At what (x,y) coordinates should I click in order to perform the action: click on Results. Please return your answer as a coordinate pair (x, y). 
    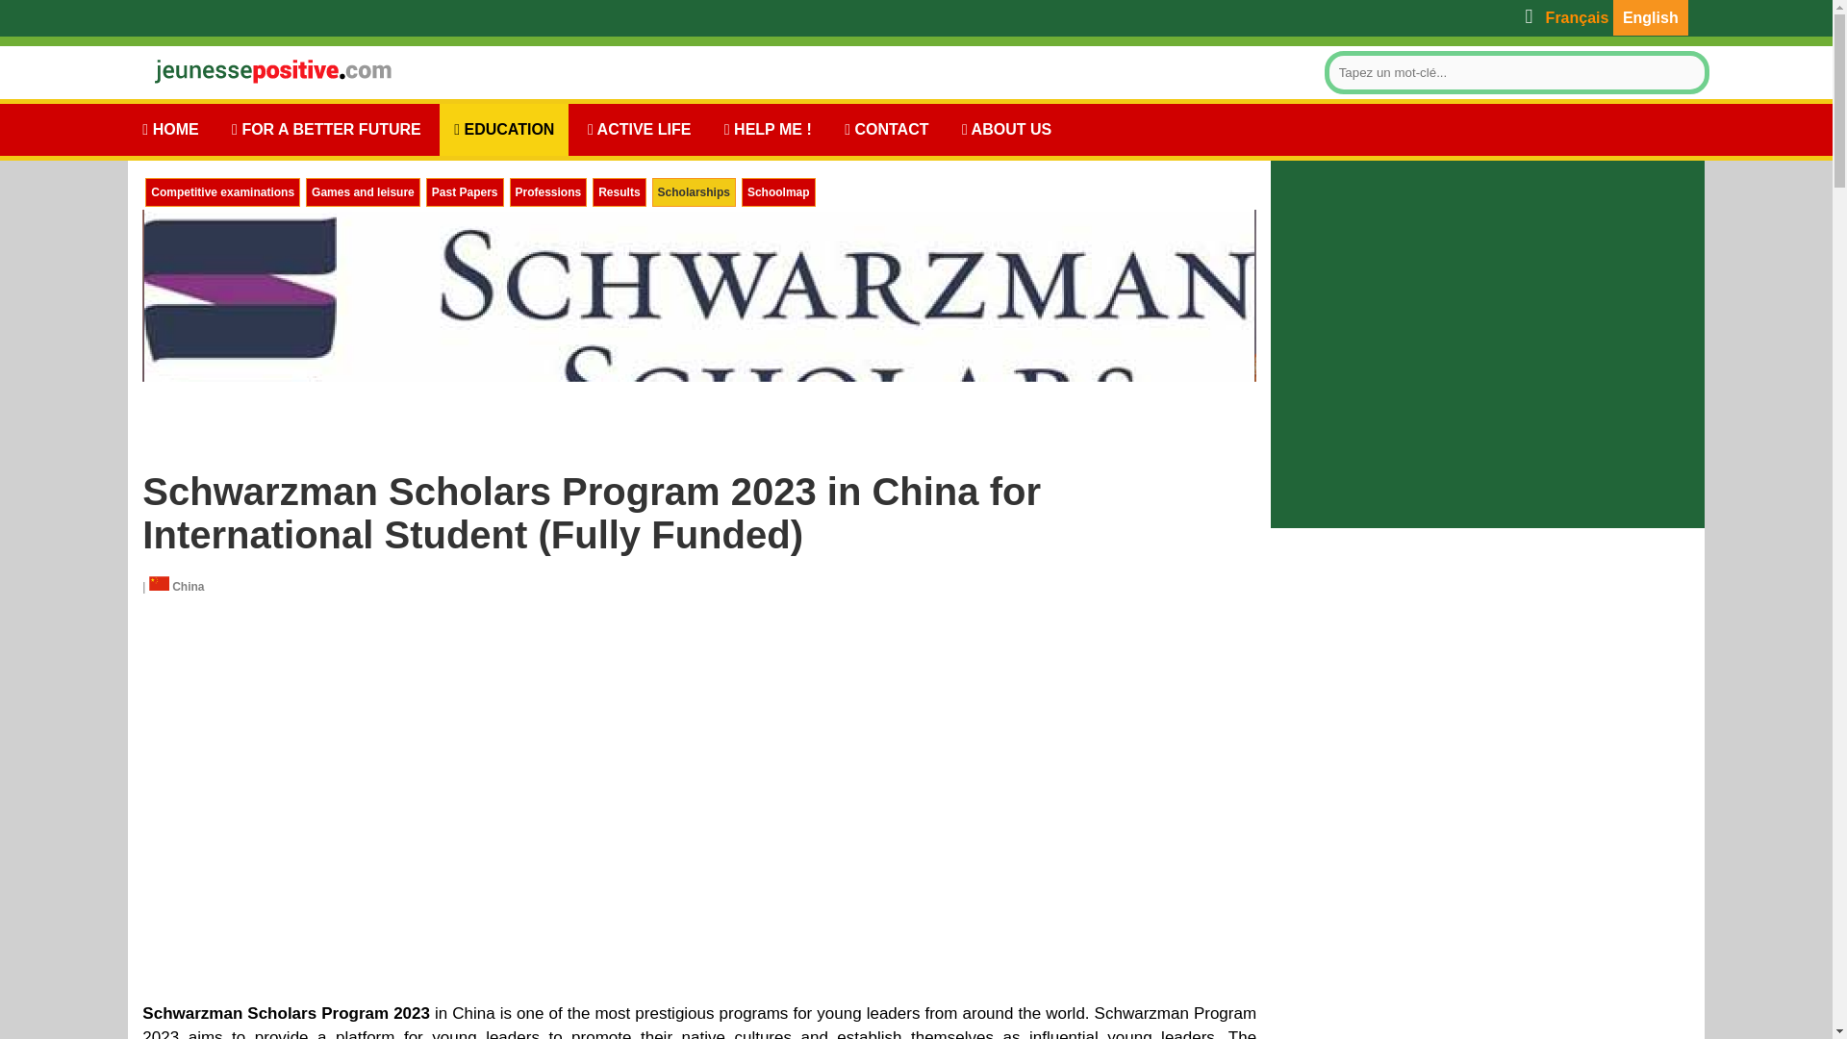
    Looking at the image, I should click on (619, 191).